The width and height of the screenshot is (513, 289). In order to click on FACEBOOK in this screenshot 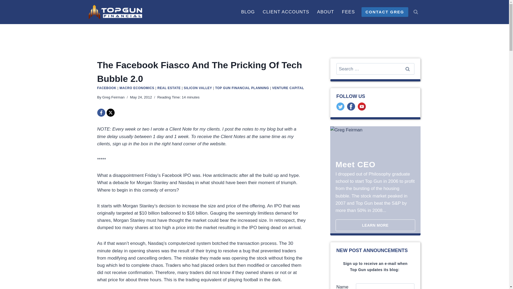, I will do `click(107, 88)`.